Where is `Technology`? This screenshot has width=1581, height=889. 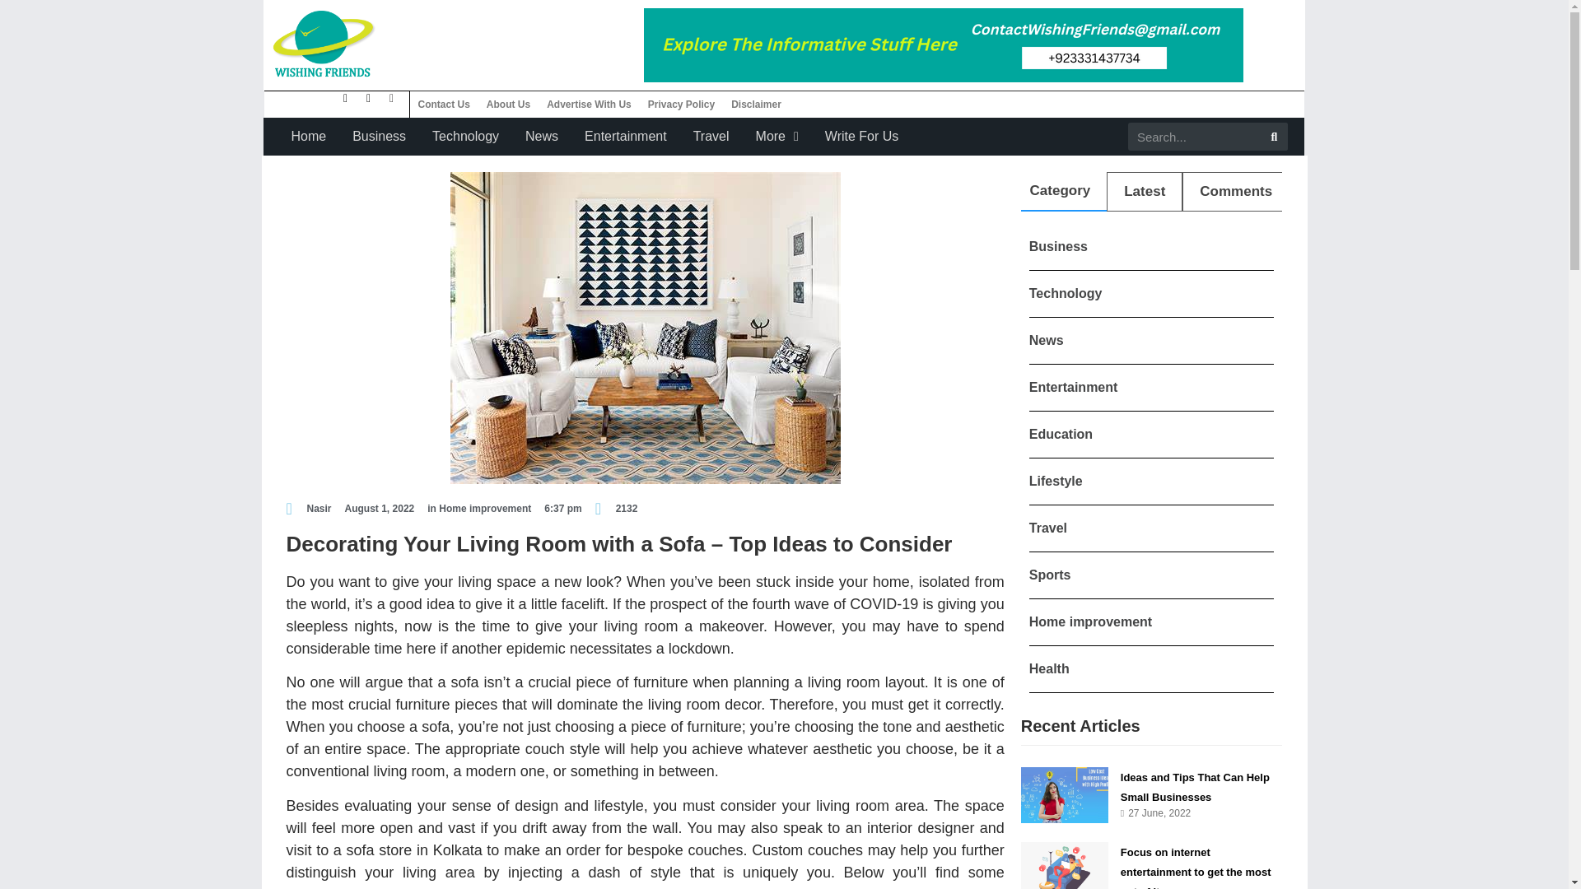
Technology is located at coordinates (465, 137).